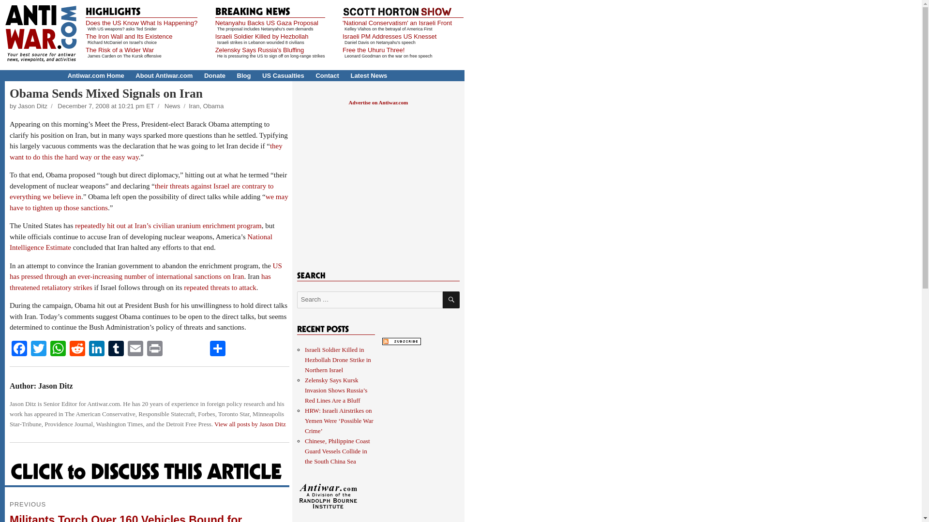 The height and width of the screenshot is (522, 929). I want to click on Twitter, so click(38, 349).